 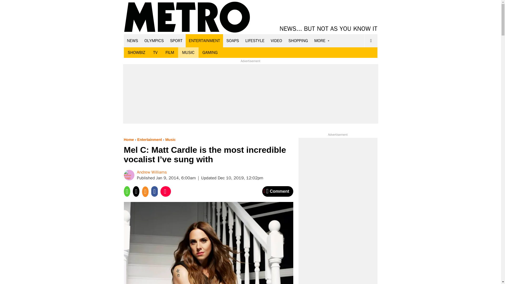 What do you see at coordinates (204, 40) in the screenshot?
I see `ENTERTAINMENT` at bounding box center [204, 40].